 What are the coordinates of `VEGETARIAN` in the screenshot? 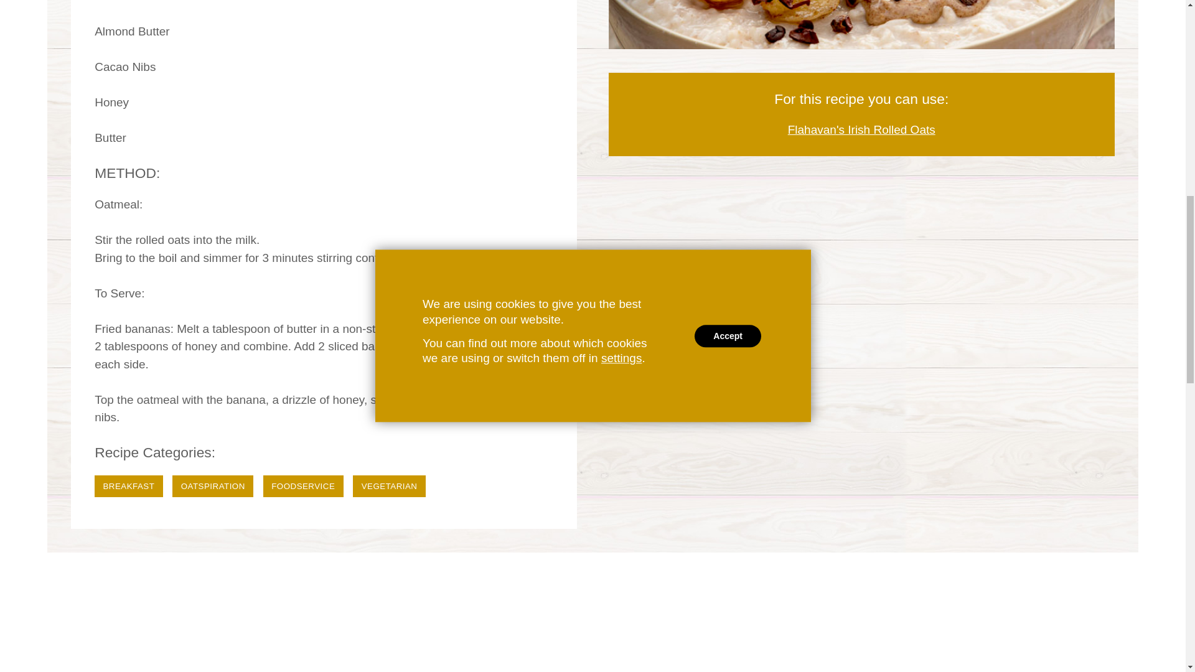 It's located at (388, 486).